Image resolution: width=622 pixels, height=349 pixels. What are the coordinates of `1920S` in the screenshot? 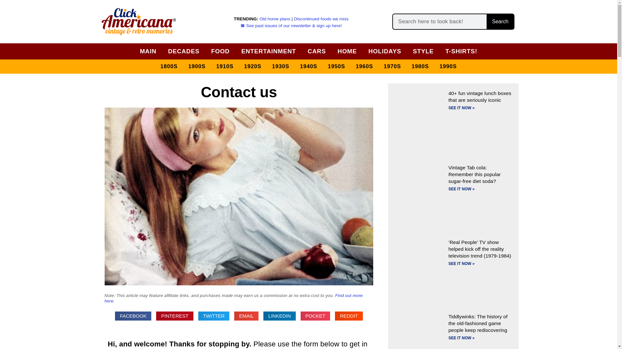 It's located at (253, 67).